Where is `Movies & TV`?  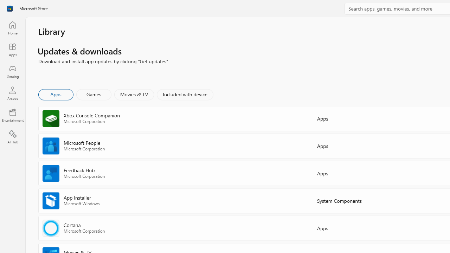 Movies & TV is located at coordinates (134, 94).